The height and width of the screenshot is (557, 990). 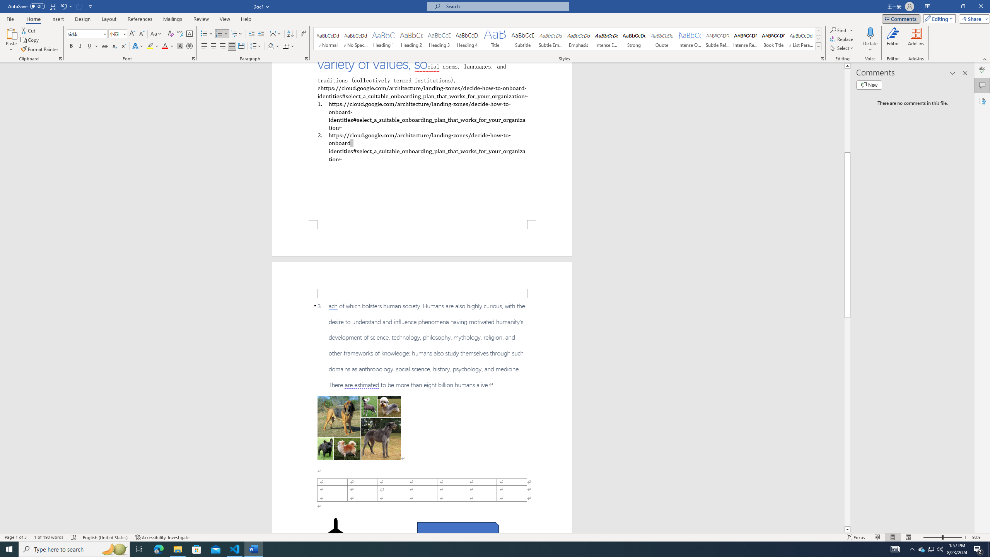 I want to click on Character Border, so click(x=189, y=34).